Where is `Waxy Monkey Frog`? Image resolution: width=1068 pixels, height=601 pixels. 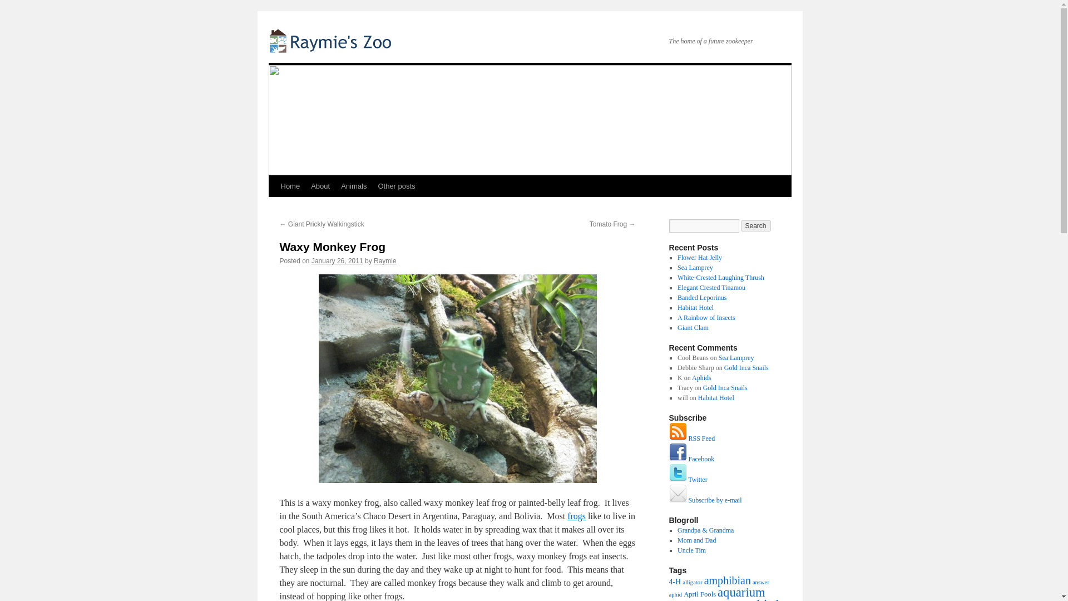
Waxy Monkey Frog is located at coordinates (457, 378).